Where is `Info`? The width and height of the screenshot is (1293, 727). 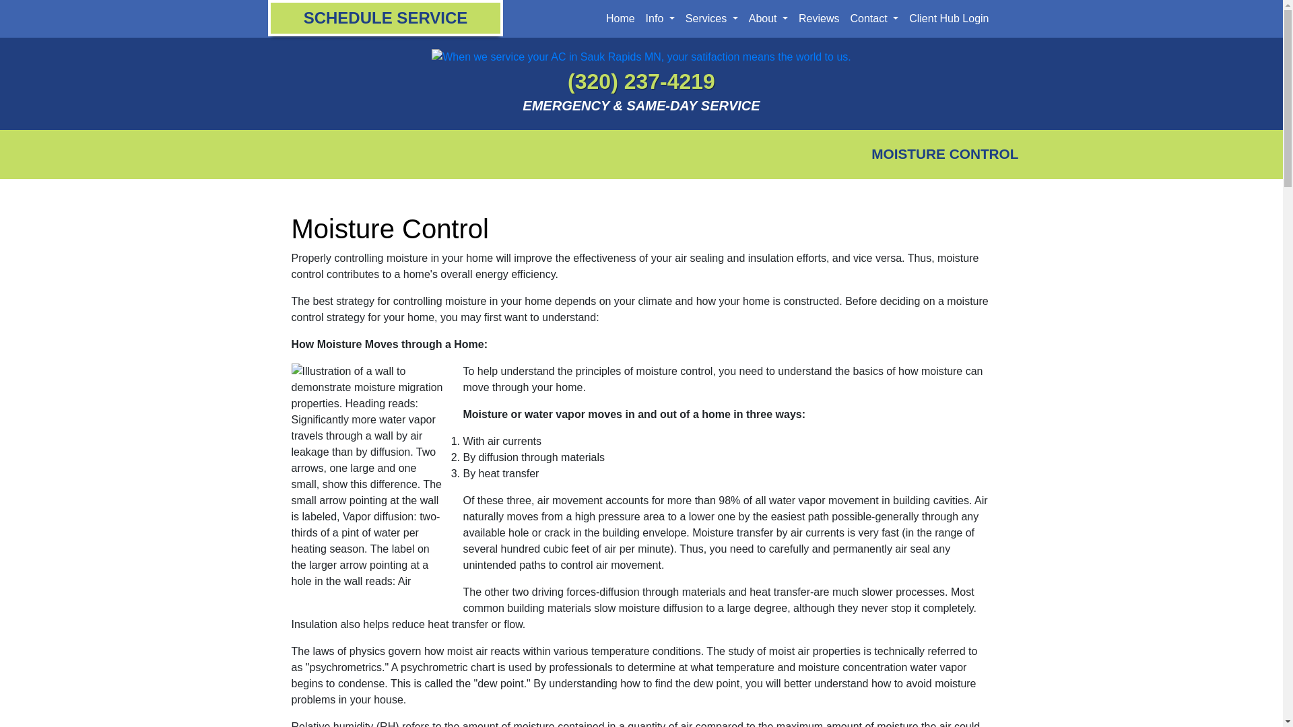 Info is located at coordinates (660, 18).